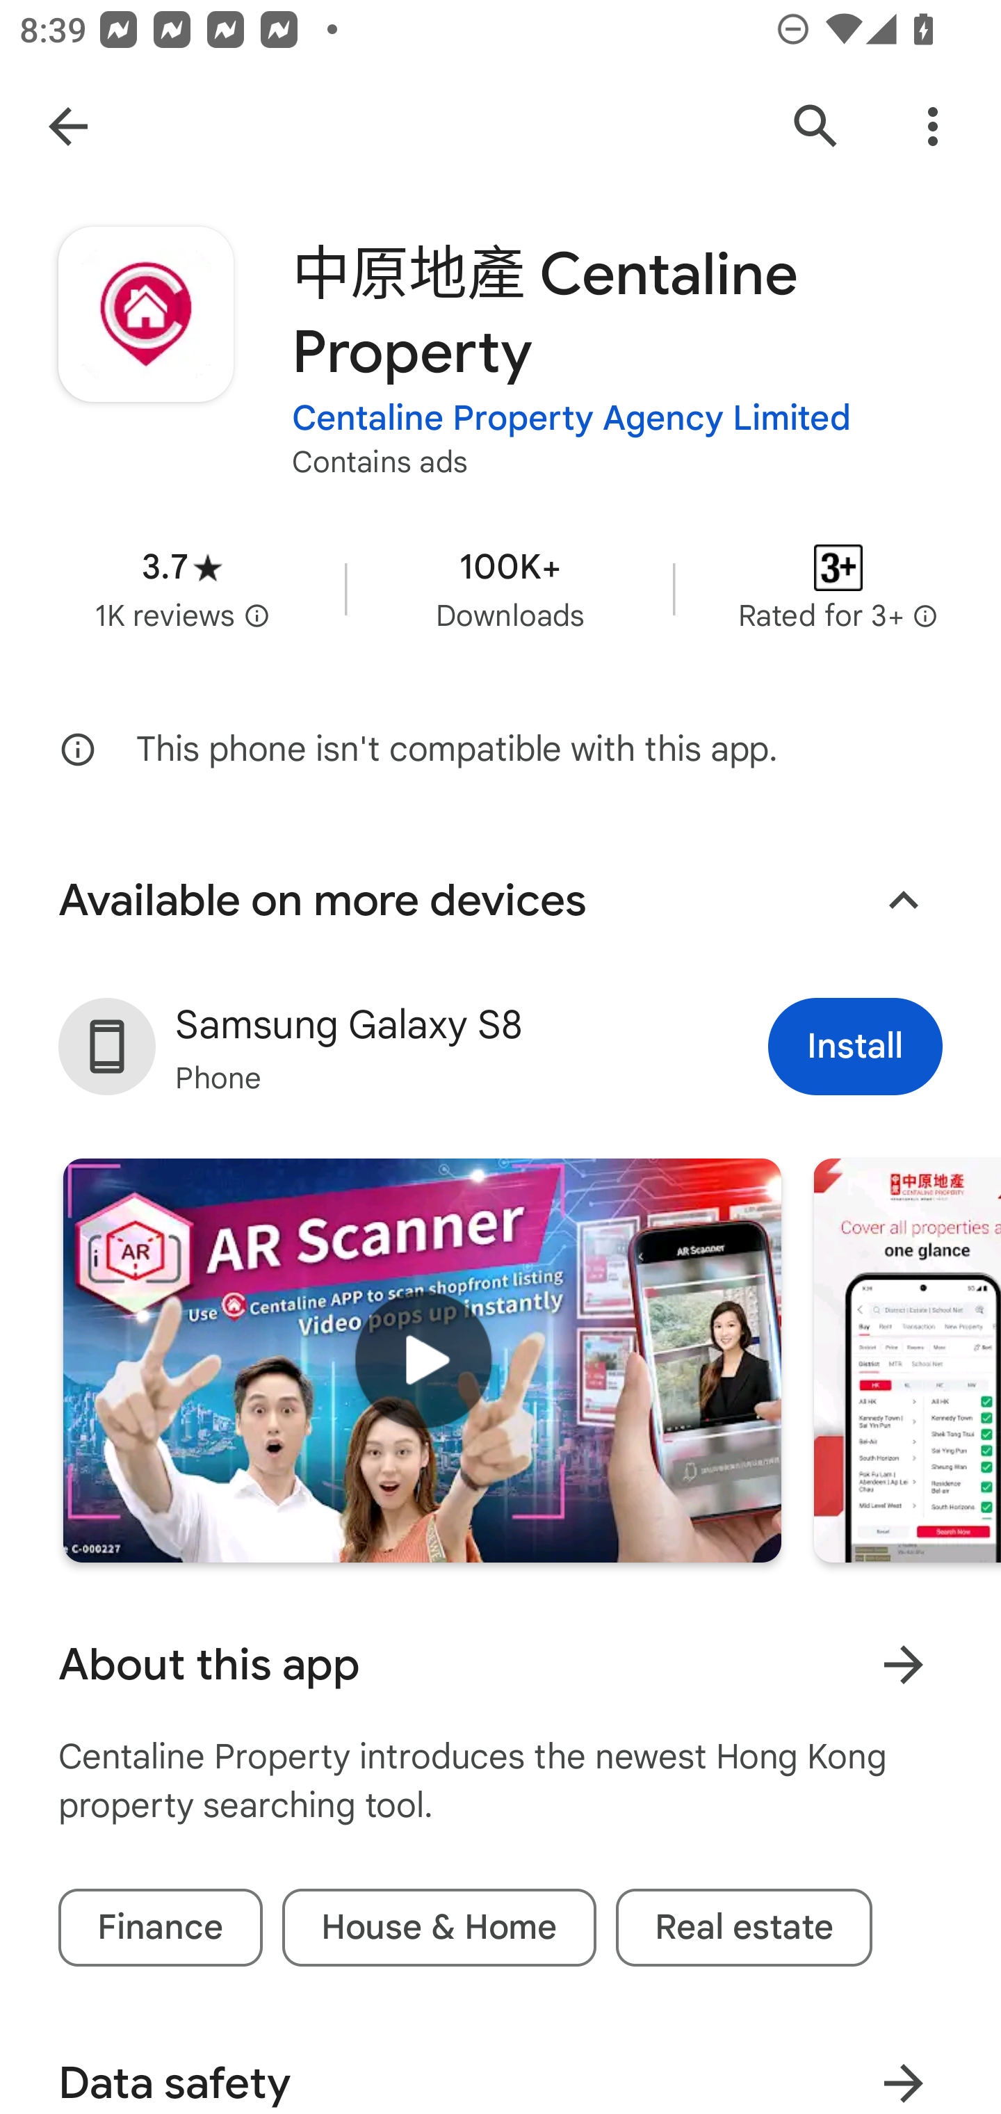  I want to click on House & Home tag, so click(439, 1926).